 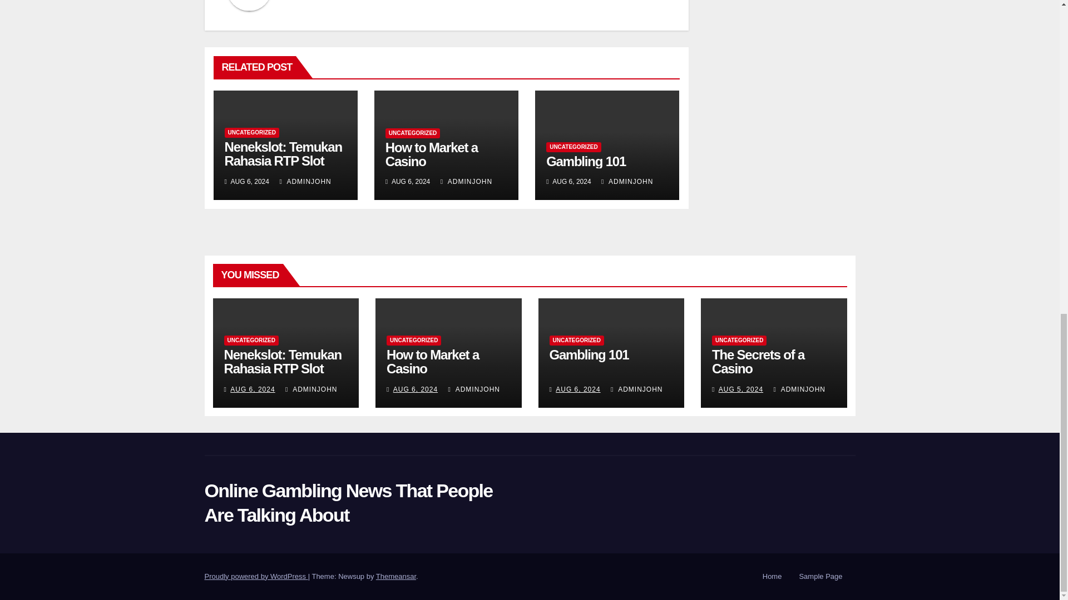 What do you see at coordinates (305, 181) in the screenshot?
I see `ADMINJOHN` at bounding box center [305, 181].